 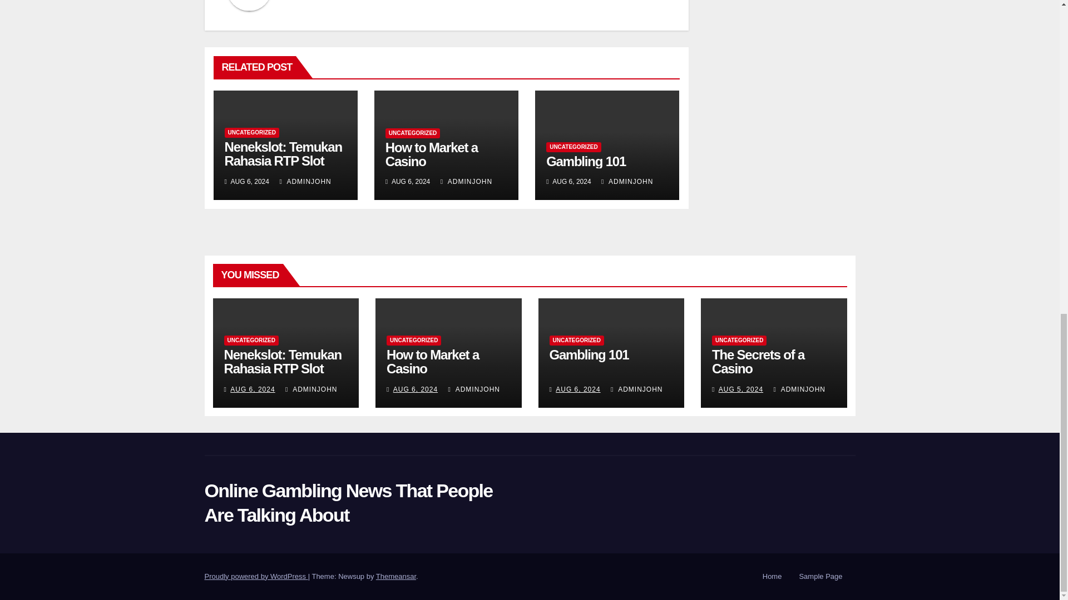 What do you see at coordinates (305, 181) in the screenshot?
I see `ADMINJOHN` at bounding box center [305, 181].